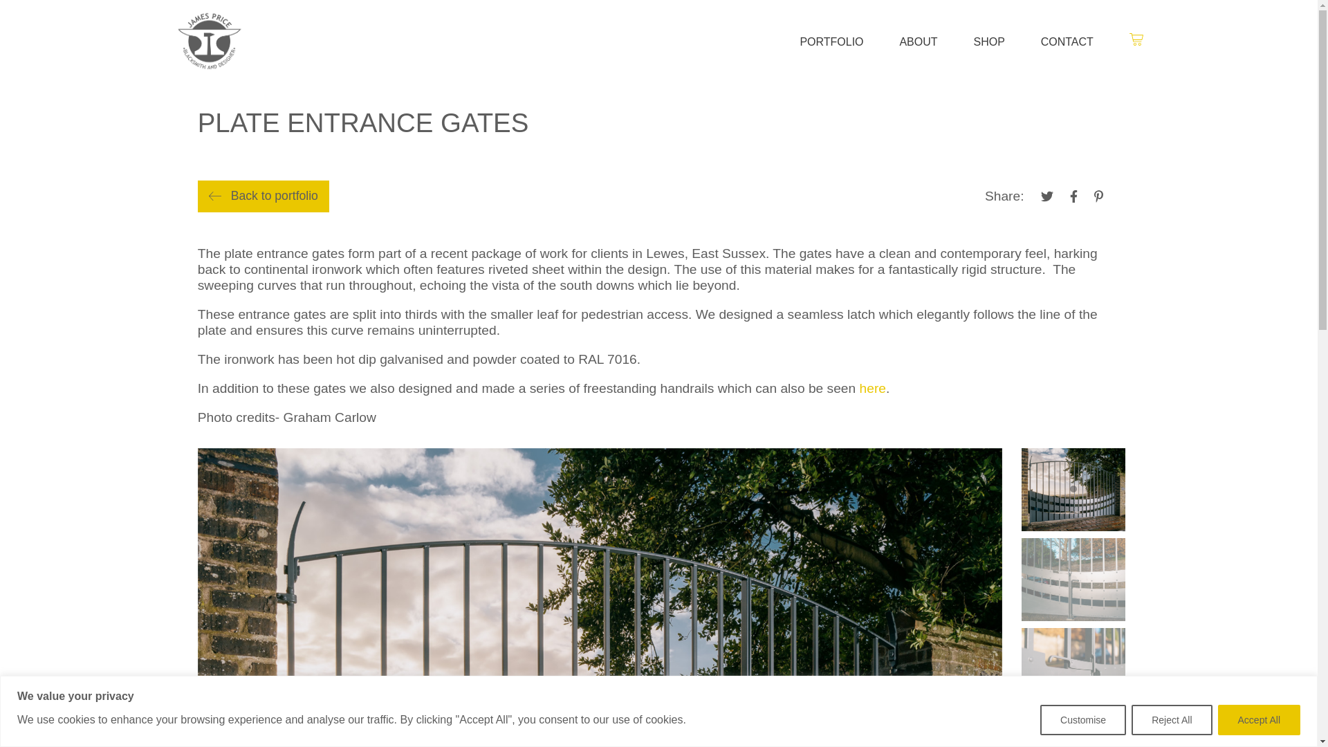 The width and height of the screenshot is (1328, 747). What do you see at coordinates (918, 41) in the screenshot?
I see `ABOUT` at bounding box center [918, 41].